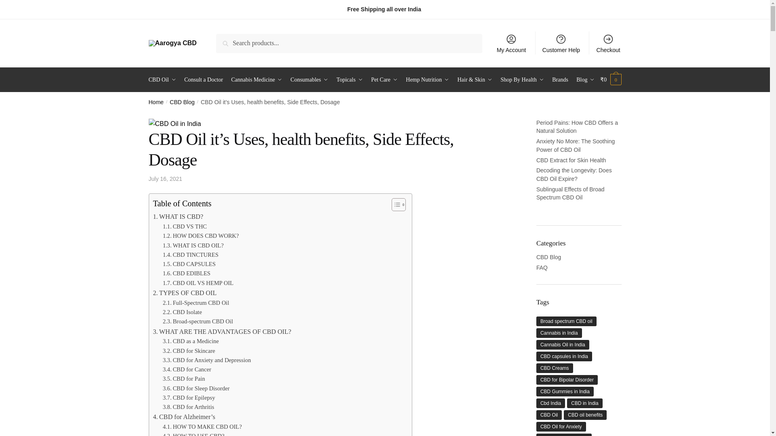  I want to click on Topicals, so click(350, 80).